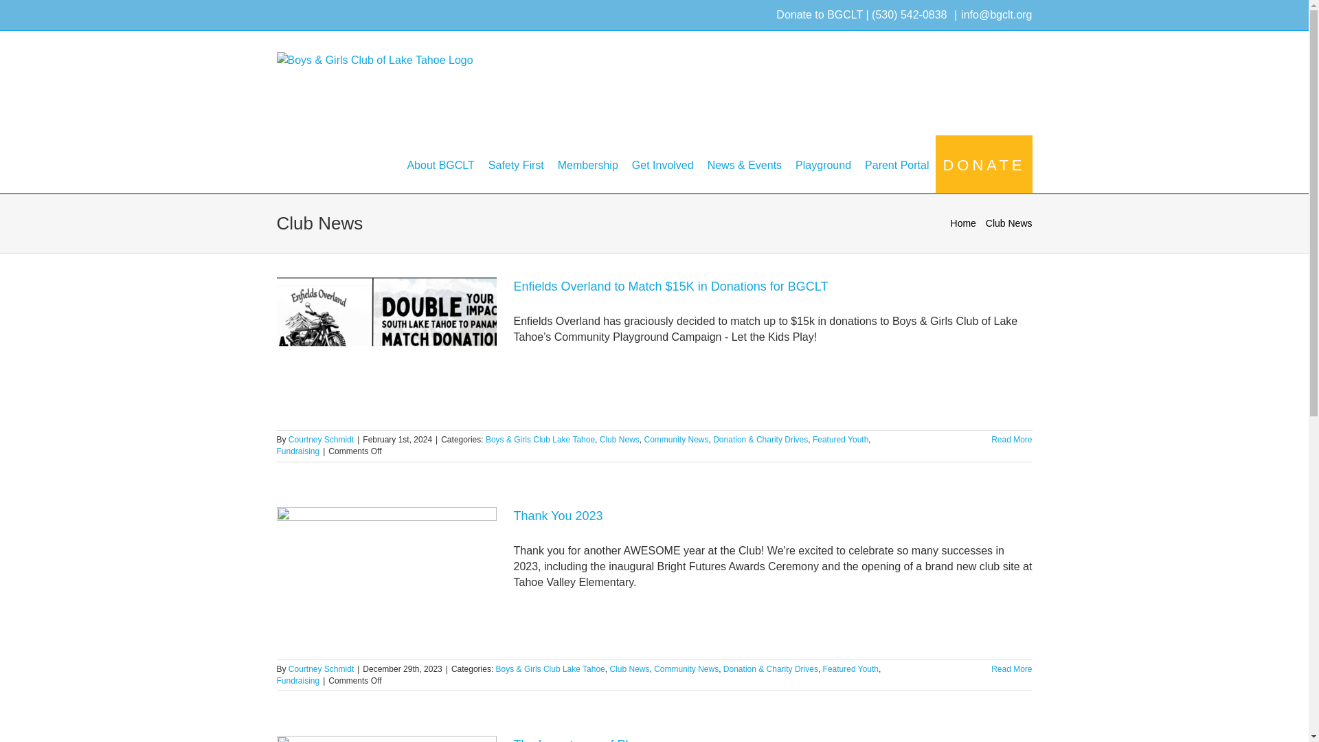 This screenshot has height=742, width=1319. What do you see at coordinates (321, 439) in the screenshot?
I see `Posts by Courtney Schmidt` at bounding box center [321, 439].